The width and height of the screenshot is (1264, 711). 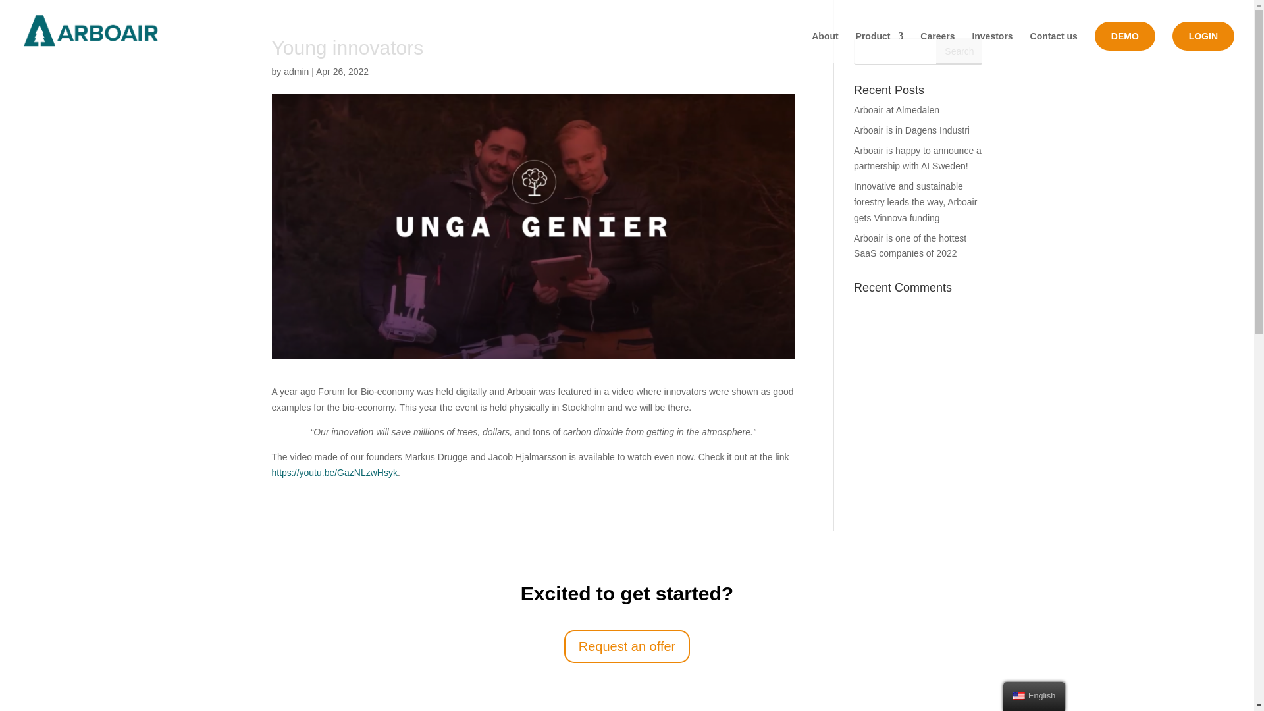 I want to click on admin, so click(x=296, y=71).